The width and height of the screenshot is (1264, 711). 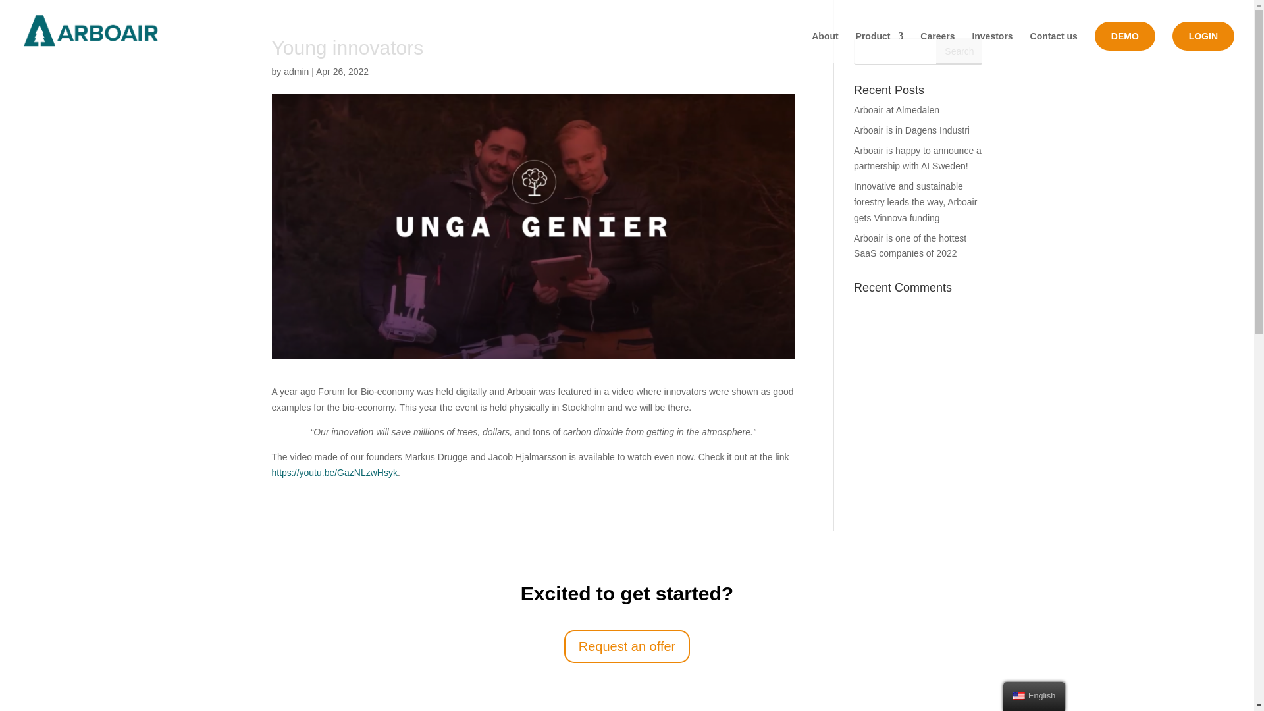 I want to click on admin, so click(x=296, y=71).